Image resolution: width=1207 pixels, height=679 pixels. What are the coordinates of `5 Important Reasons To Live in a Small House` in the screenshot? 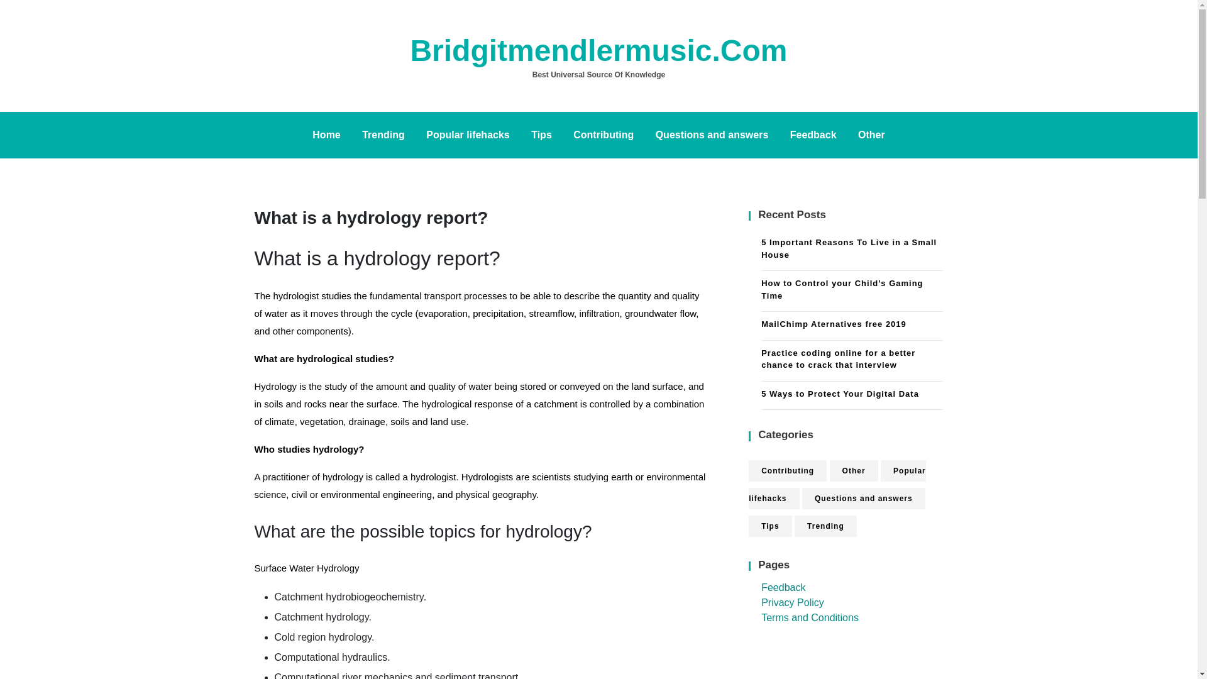 It's located at (852, 250).